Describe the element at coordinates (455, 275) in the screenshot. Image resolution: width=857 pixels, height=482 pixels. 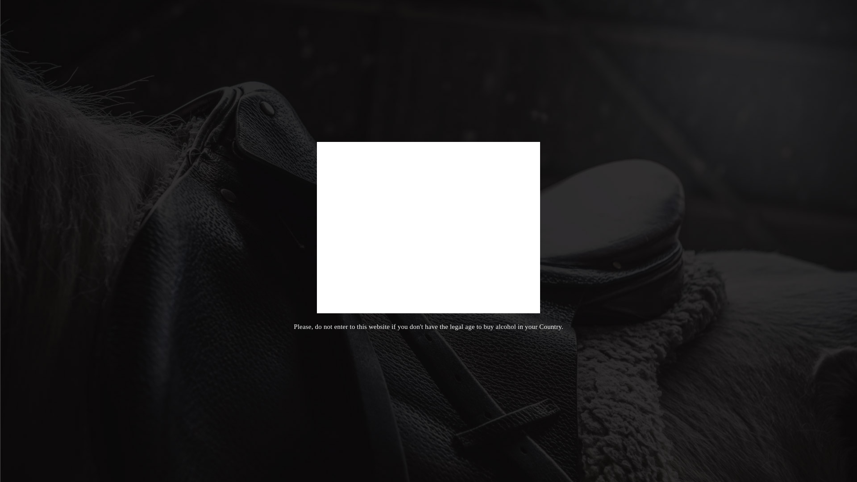
I see `no` at that location.